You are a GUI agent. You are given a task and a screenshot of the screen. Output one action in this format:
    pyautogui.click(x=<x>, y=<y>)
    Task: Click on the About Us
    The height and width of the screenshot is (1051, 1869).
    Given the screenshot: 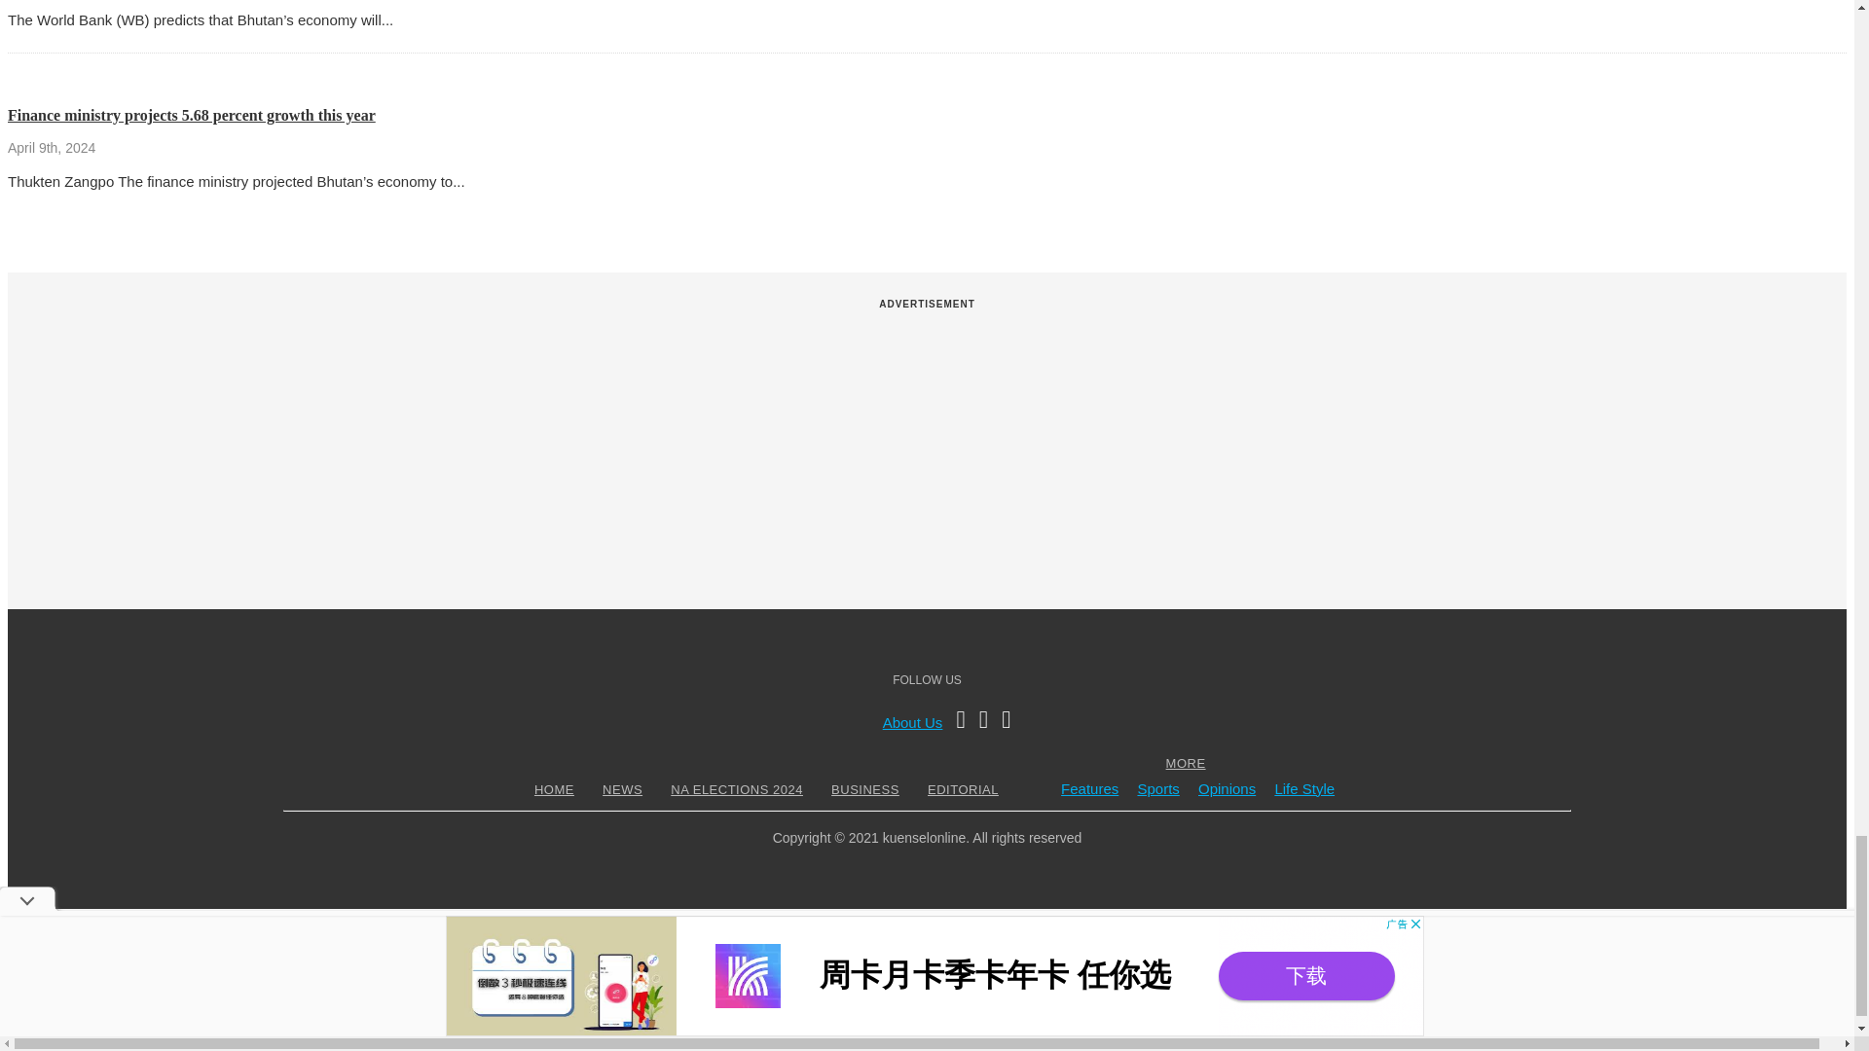 What is the action you would take?
    pyautogui.click(x=913, y=722)
    